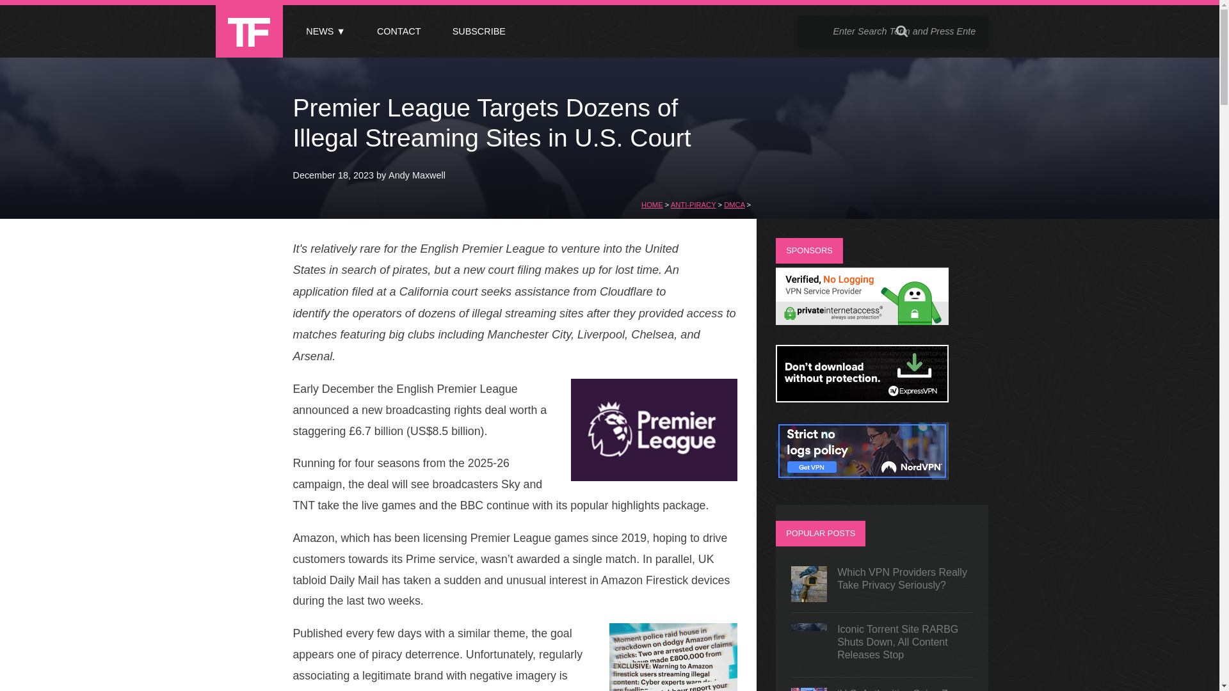 The width and height of the screenshot is (1229, 691). I want to click on CONTACT, so click(398, 31).